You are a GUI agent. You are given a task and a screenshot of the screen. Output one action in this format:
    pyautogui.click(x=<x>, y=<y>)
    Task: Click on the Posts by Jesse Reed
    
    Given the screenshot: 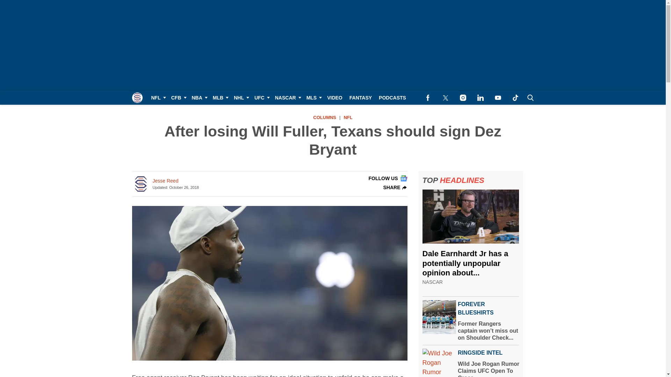 What is the action you would take?
    pyautogui.click(x=165, y=181)
    